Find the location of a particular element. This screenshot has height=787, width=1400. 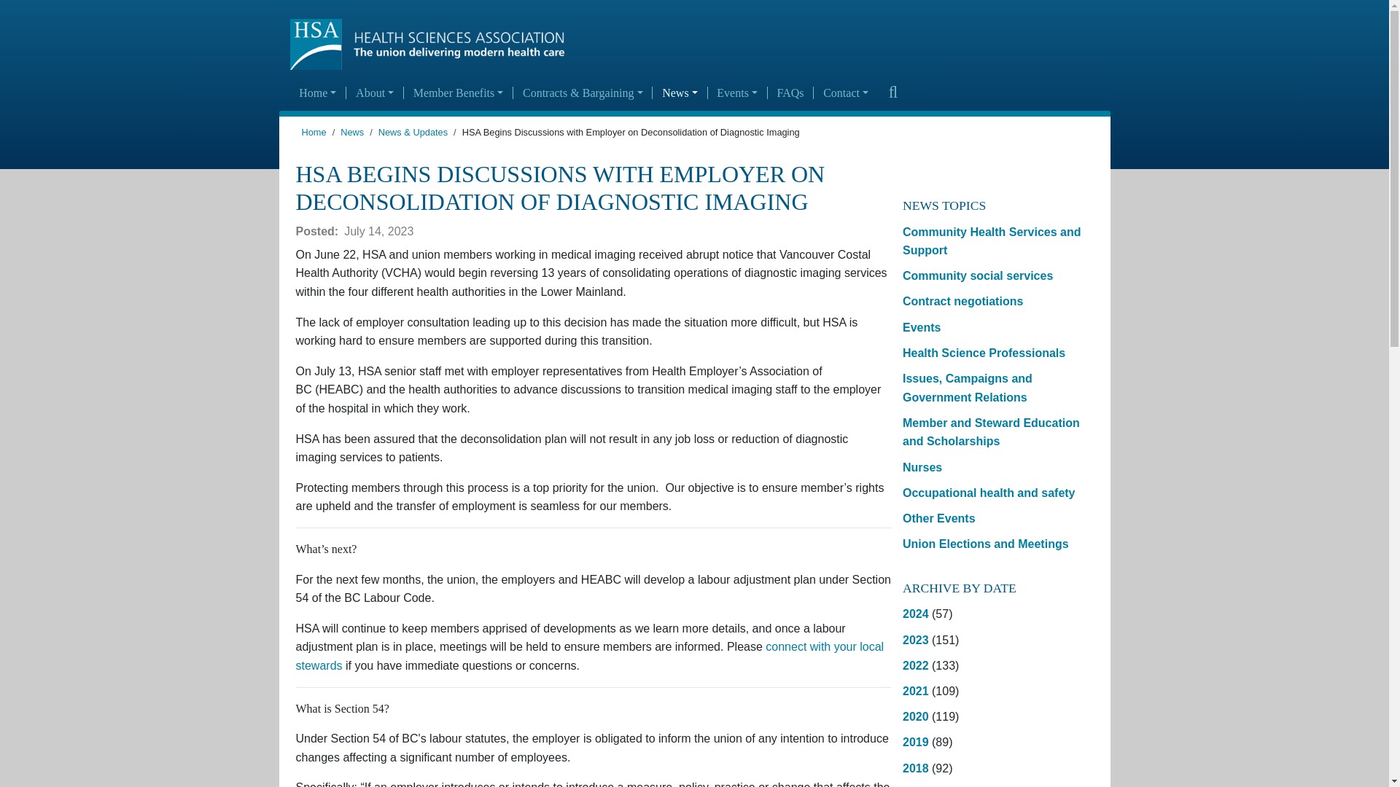

Expand menu Home is located at coordinates (318, 93).